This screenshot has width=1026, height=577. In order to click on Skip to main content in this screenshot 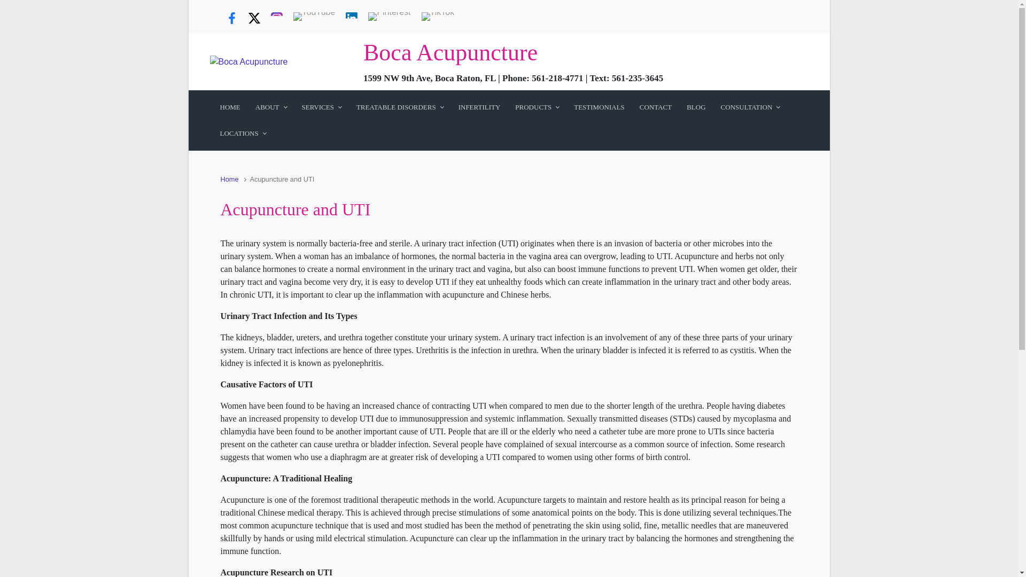, I will do `click(12, 6)`.